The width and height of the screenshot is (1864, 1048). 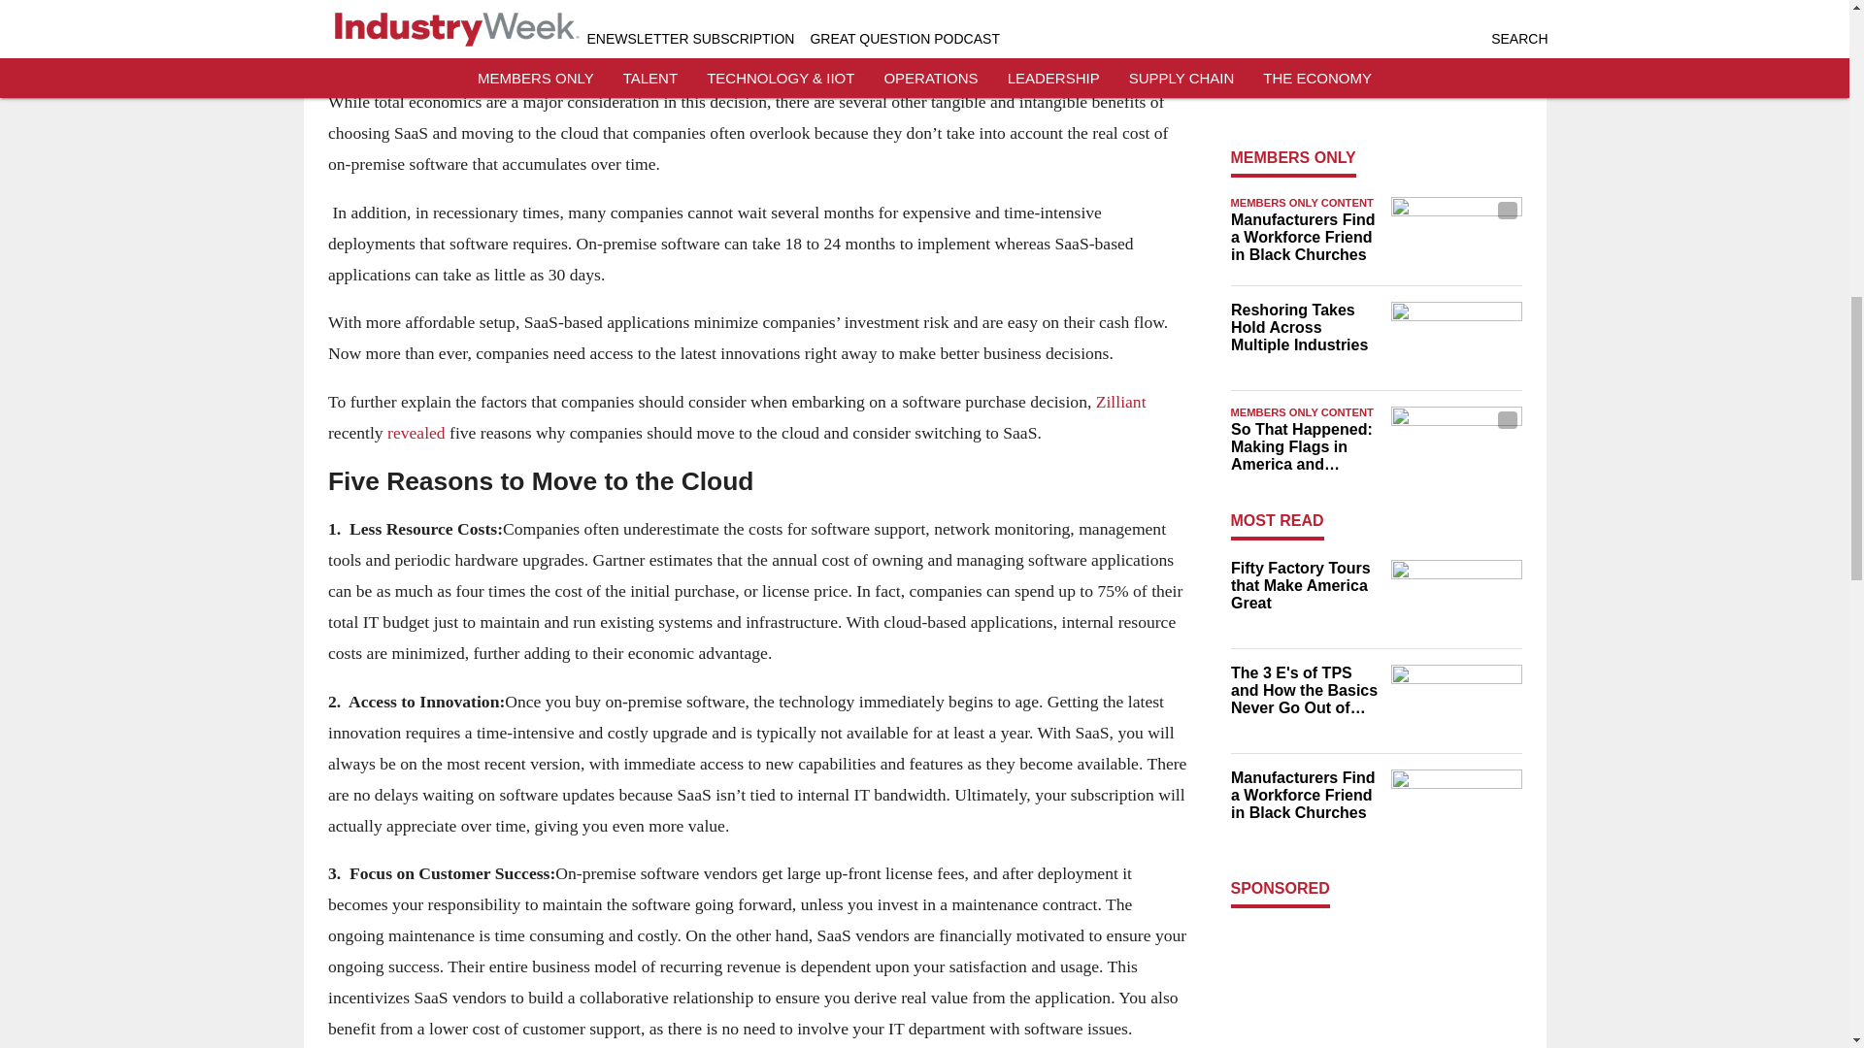 What do you see at coordinates (1305, 238) in the screenshot?
I see `Manufacturers Find a Workforce Friend in Black Churches` at bounding box center [1305, 238].